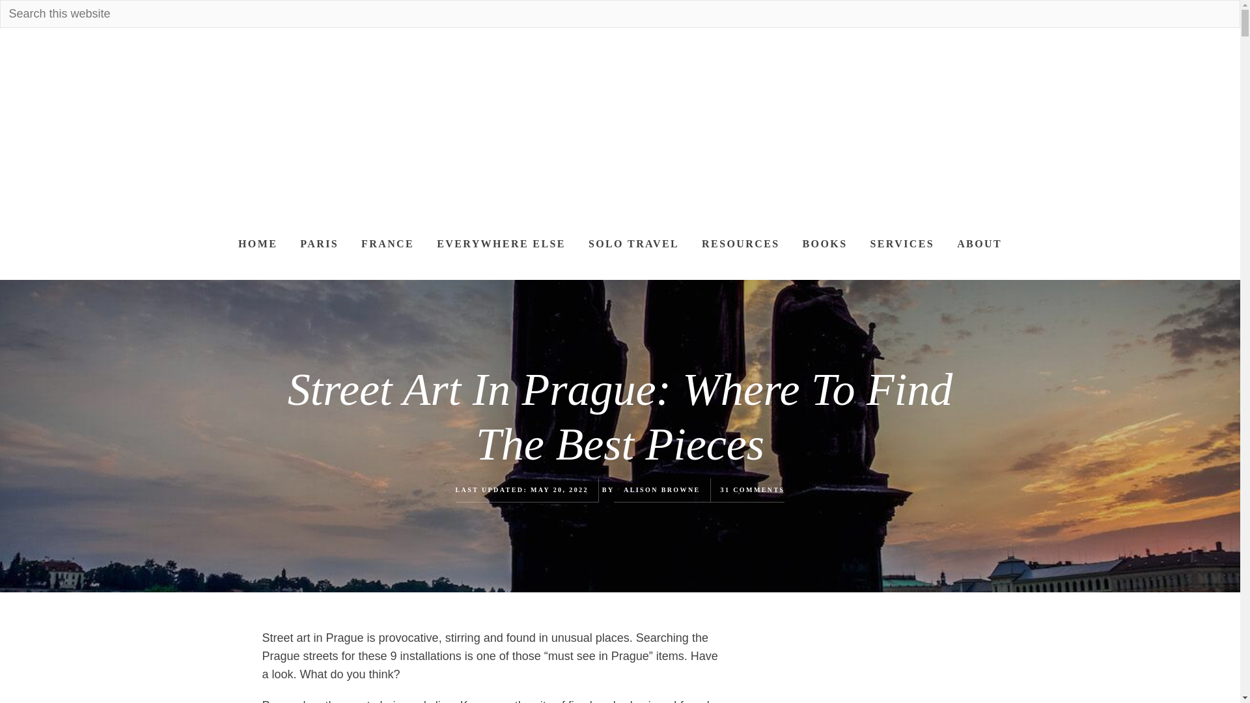 Image resolution: width=1250 pixels, height=703 pixels. What do you see at coordinates (501, 243) in the screenshot?
I see `EVERYWHERE ELSE` at bounding box center [501, 243].